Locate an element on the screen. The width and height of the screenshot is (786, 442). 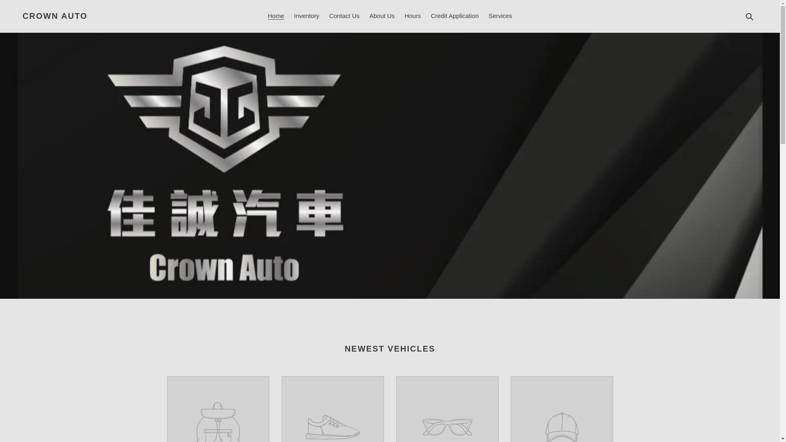
Services is located at coordinates (500, 16).